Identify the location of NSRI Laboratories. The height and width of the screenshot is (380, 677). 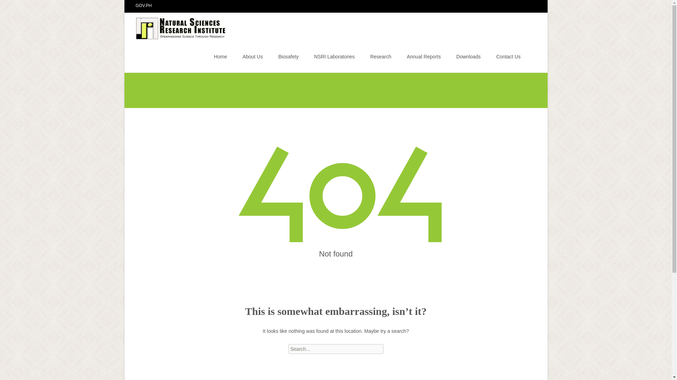
(334, 56).